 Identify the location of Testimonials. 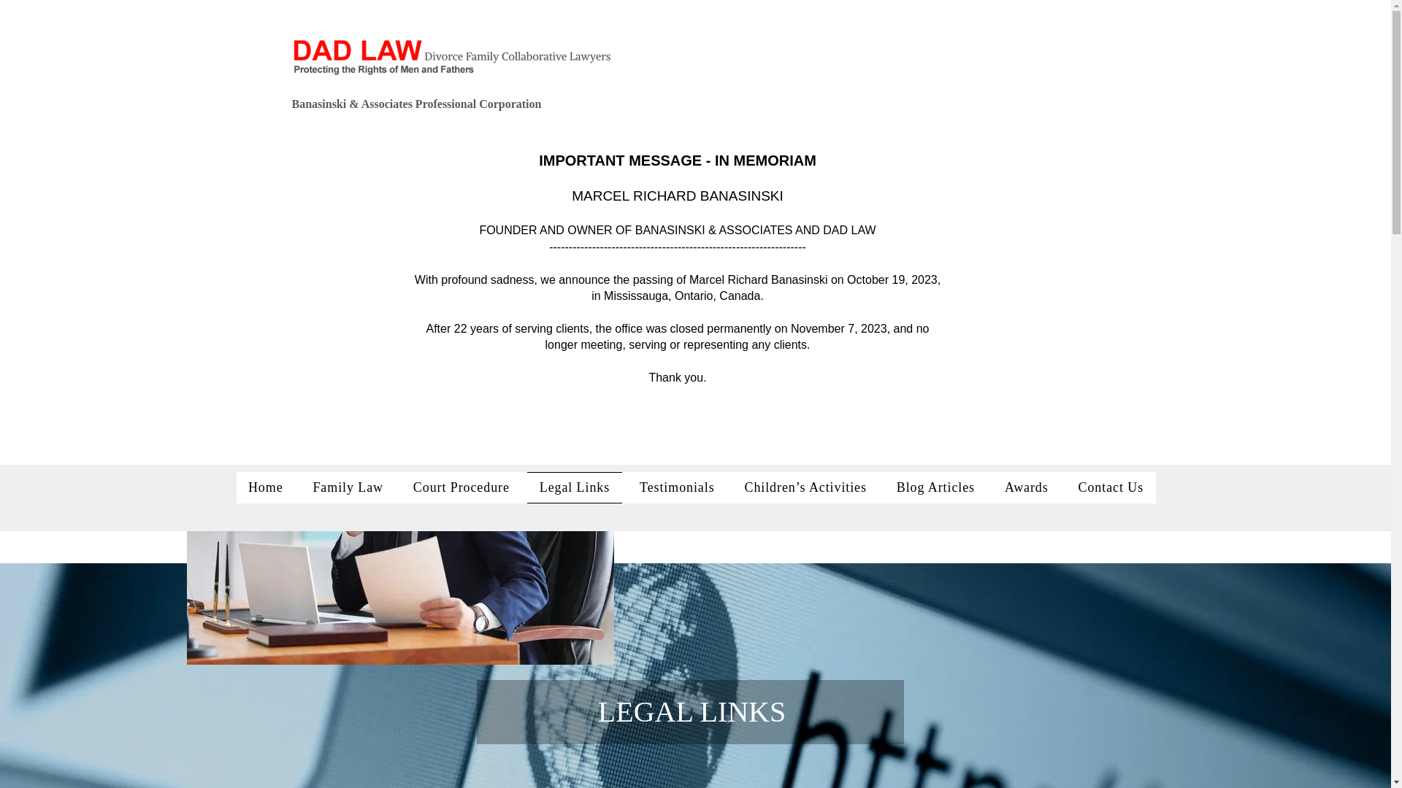
(677, 487).